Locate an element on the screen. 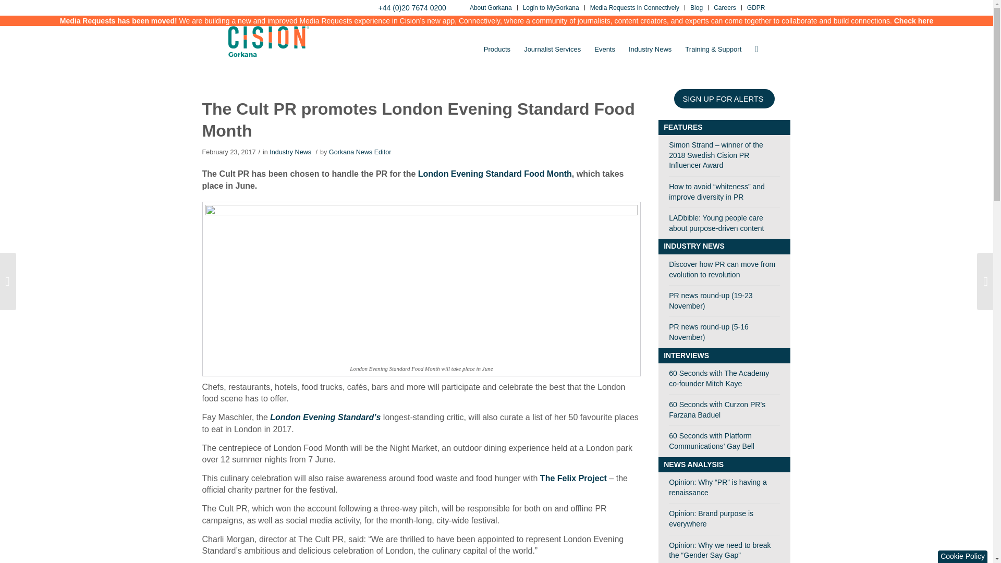  GDPR is located at coordinates (756, 8).